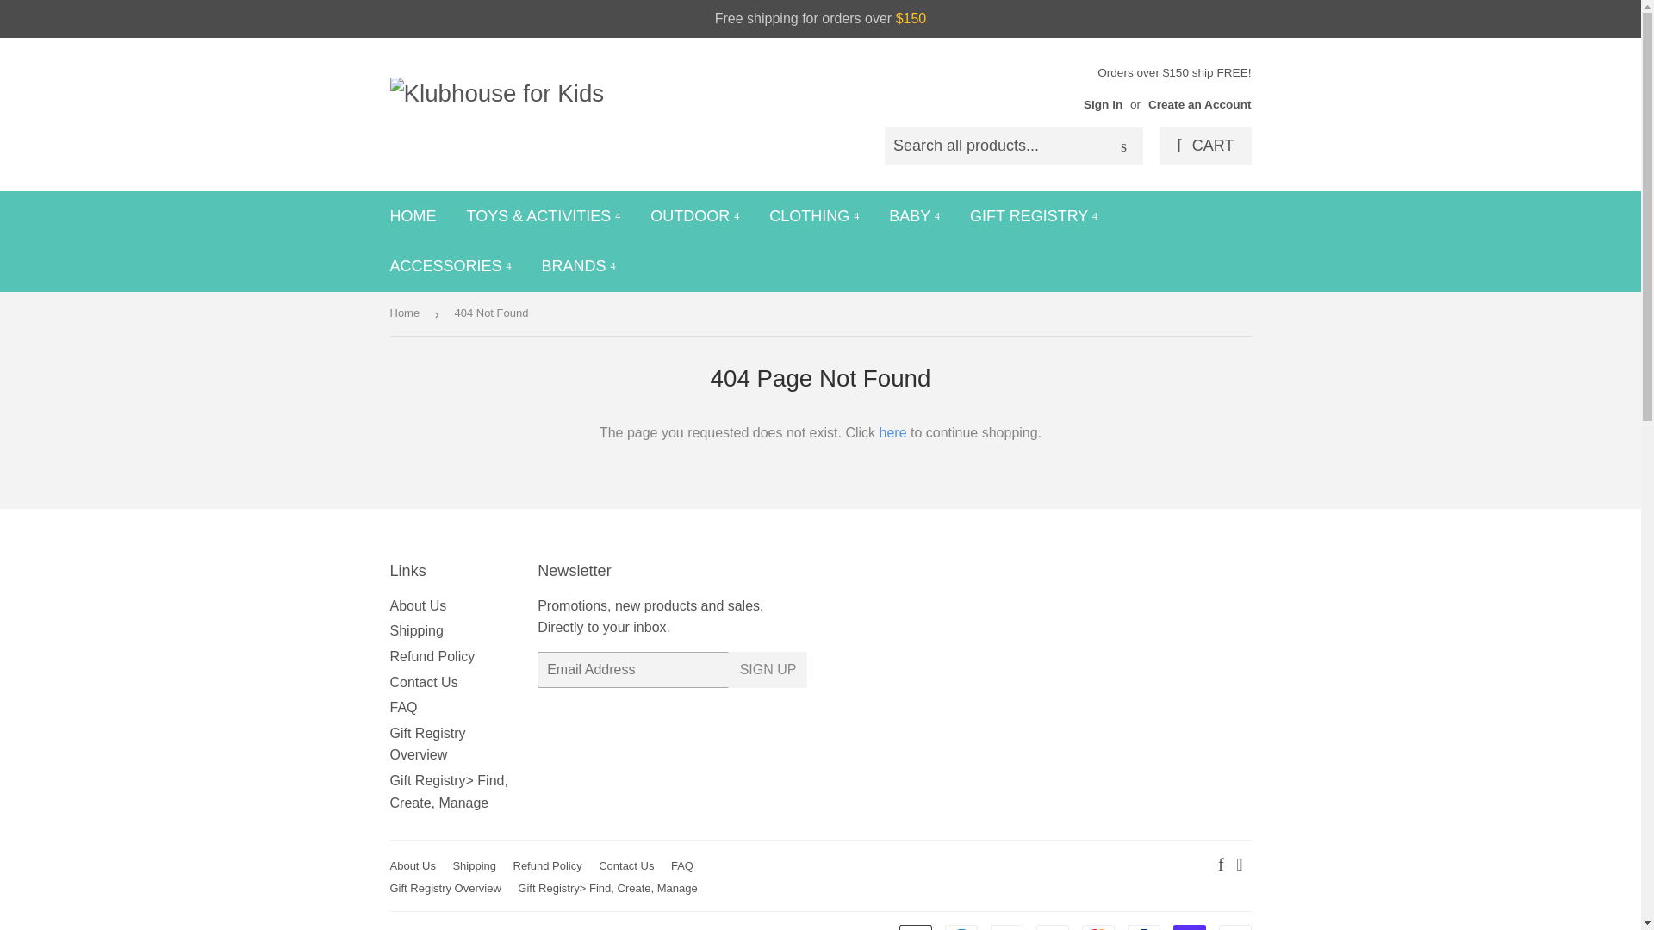 Image resolution: width=1654 pixels, height=930 pixels. What do you see at coordinates (1051, 927) in the screenshot?
I see `Google Pay` at bounding box center [1051, 927].